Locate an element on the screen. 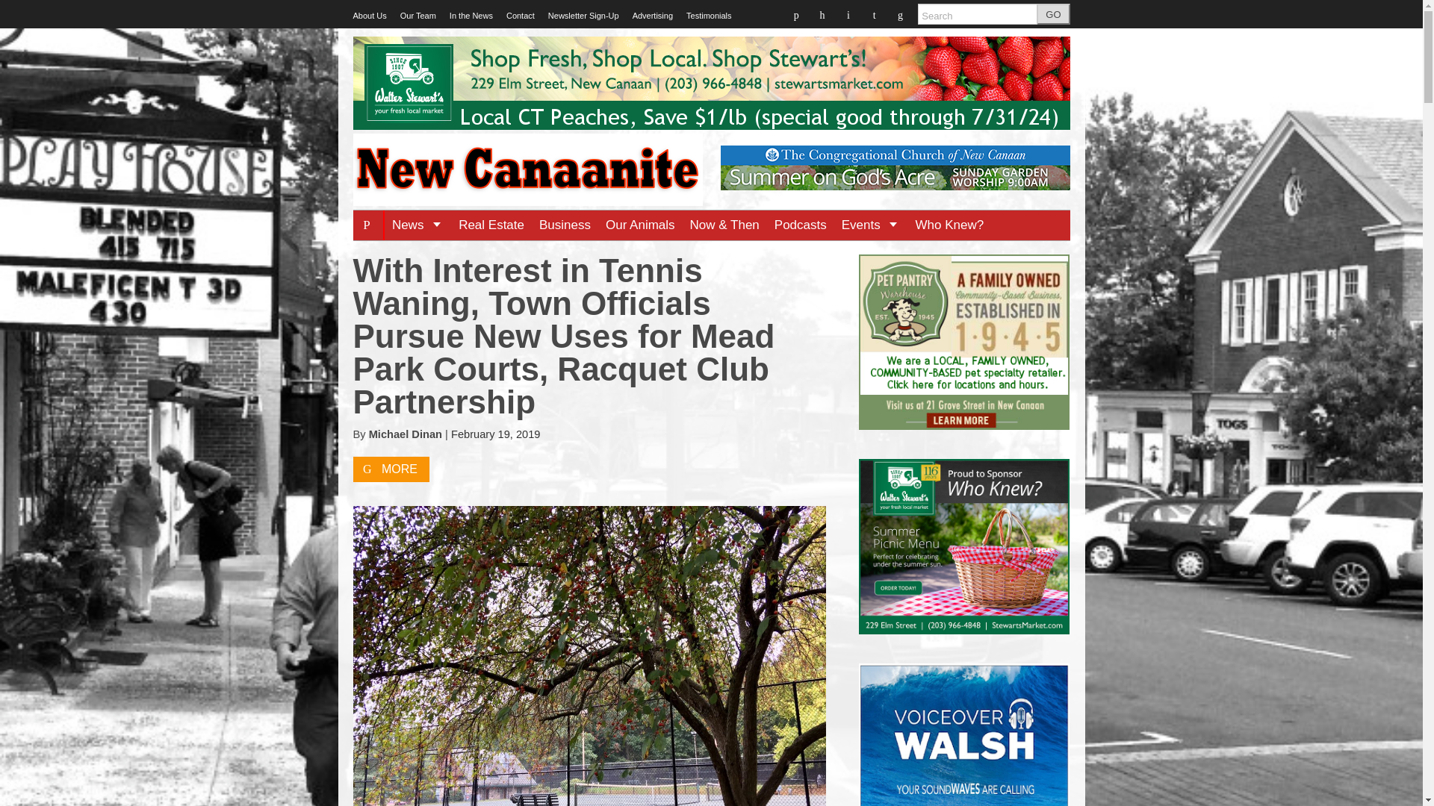 The height and width of the screenshot is (806, 1434). Advertising is located at coordinates (652, 16).